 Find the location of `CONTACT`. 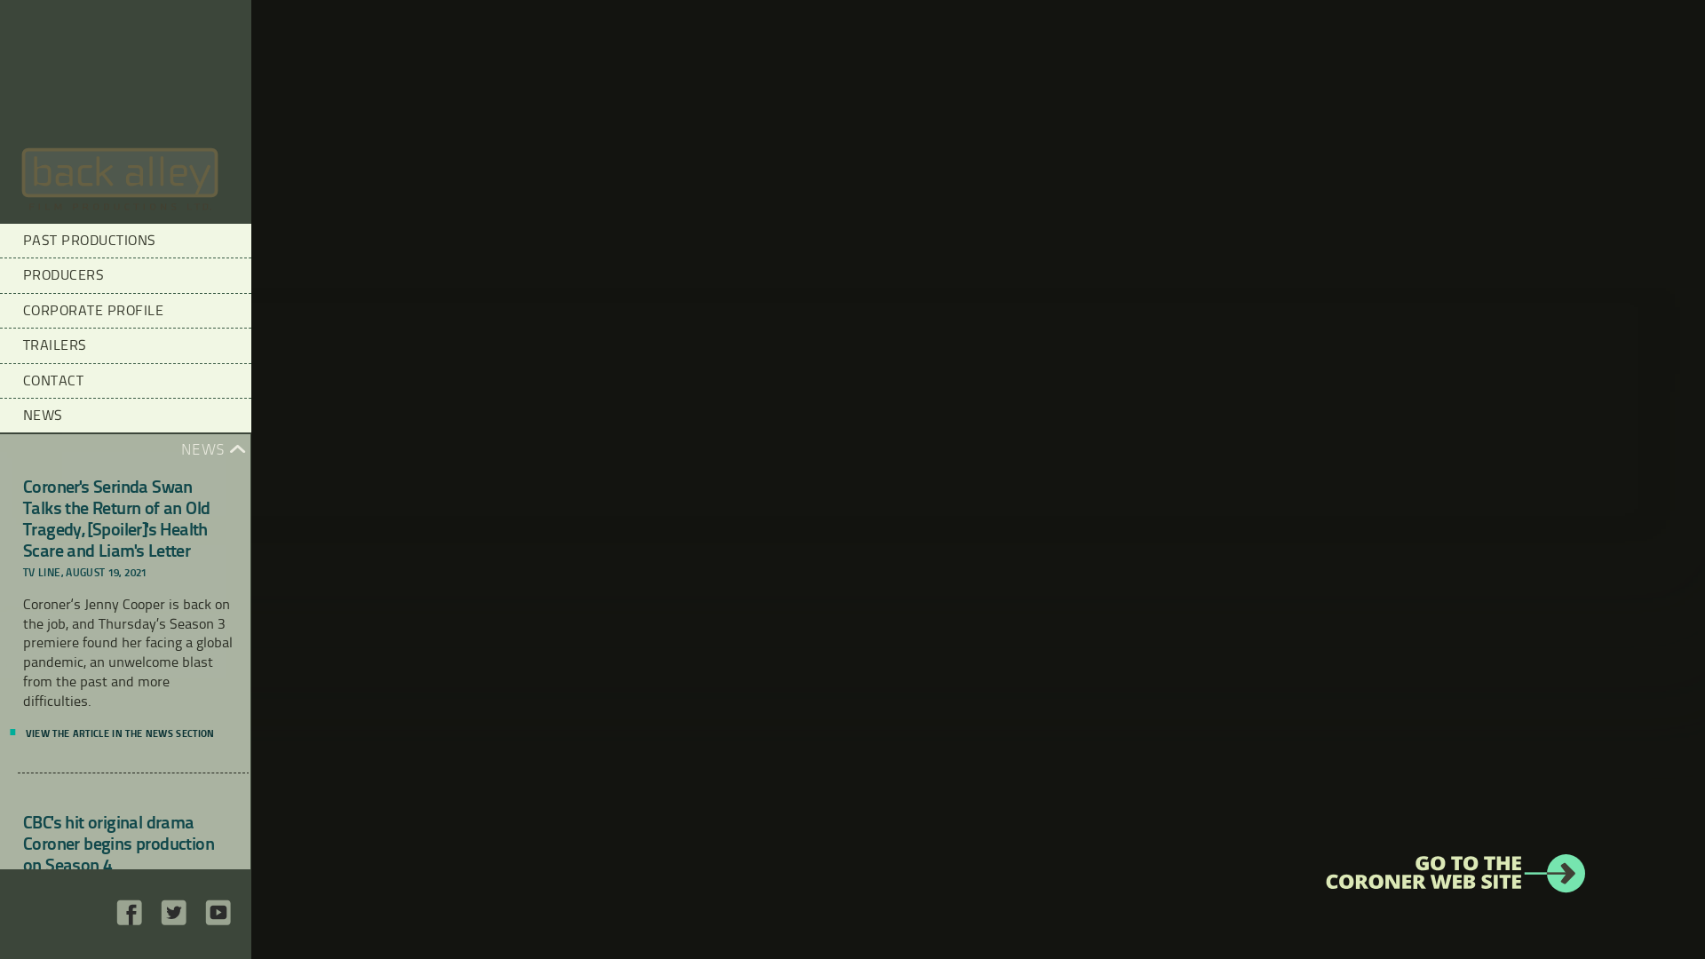

CONTACT is located at coordinates (126, 380).